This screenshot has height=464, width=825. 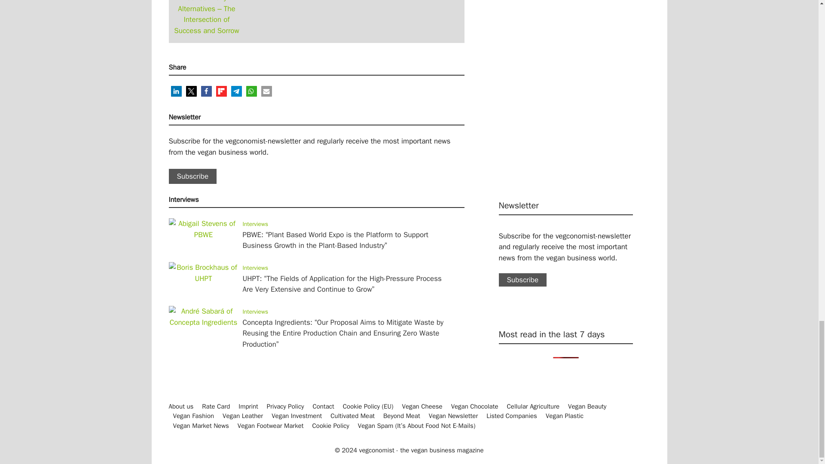 I want to click on Share on X, so click(x=191, y=91).